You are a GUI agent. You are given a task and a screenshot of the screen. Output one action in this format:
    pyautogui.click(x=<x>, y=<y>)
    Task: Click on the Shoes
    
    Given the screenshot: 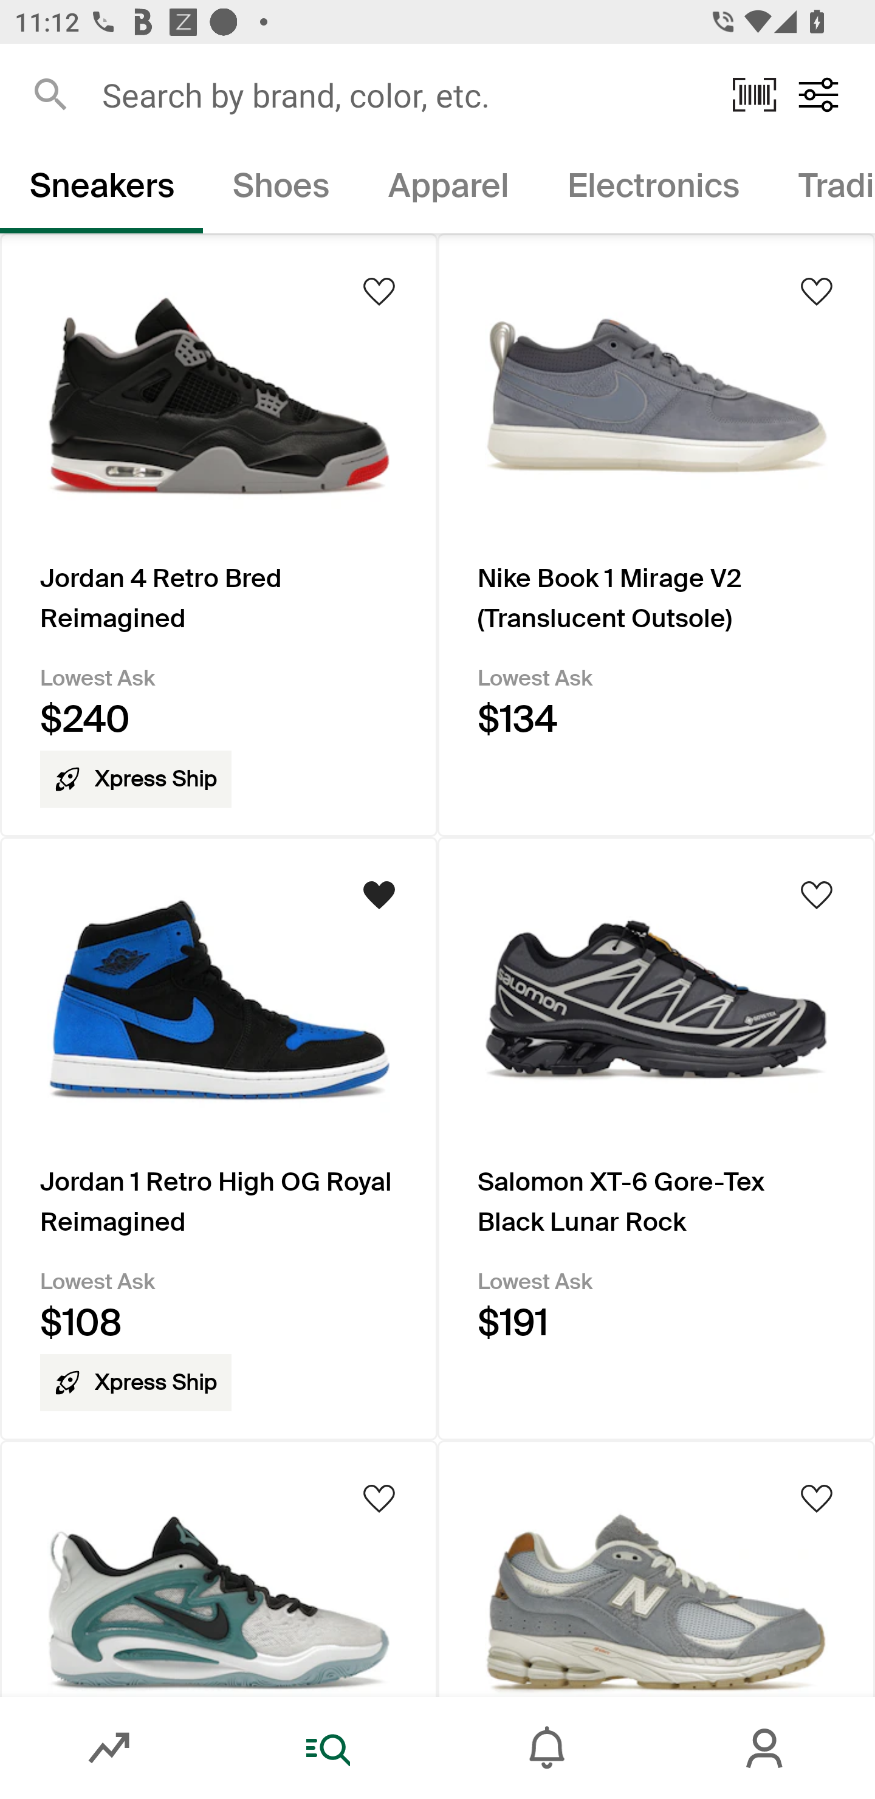 What is the action you would take?
    pyautogui.click(x=281, y=190)
    